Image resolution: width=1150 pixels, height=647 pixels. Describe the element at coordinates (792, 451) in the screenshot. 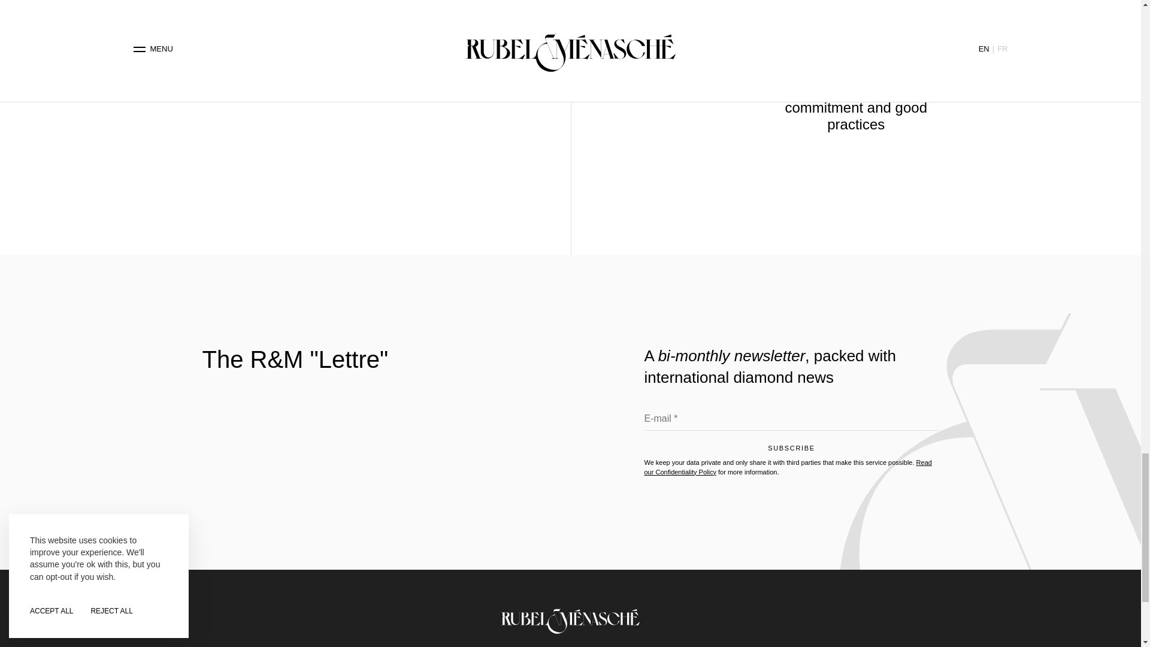

I see `Subscribe` at that location.